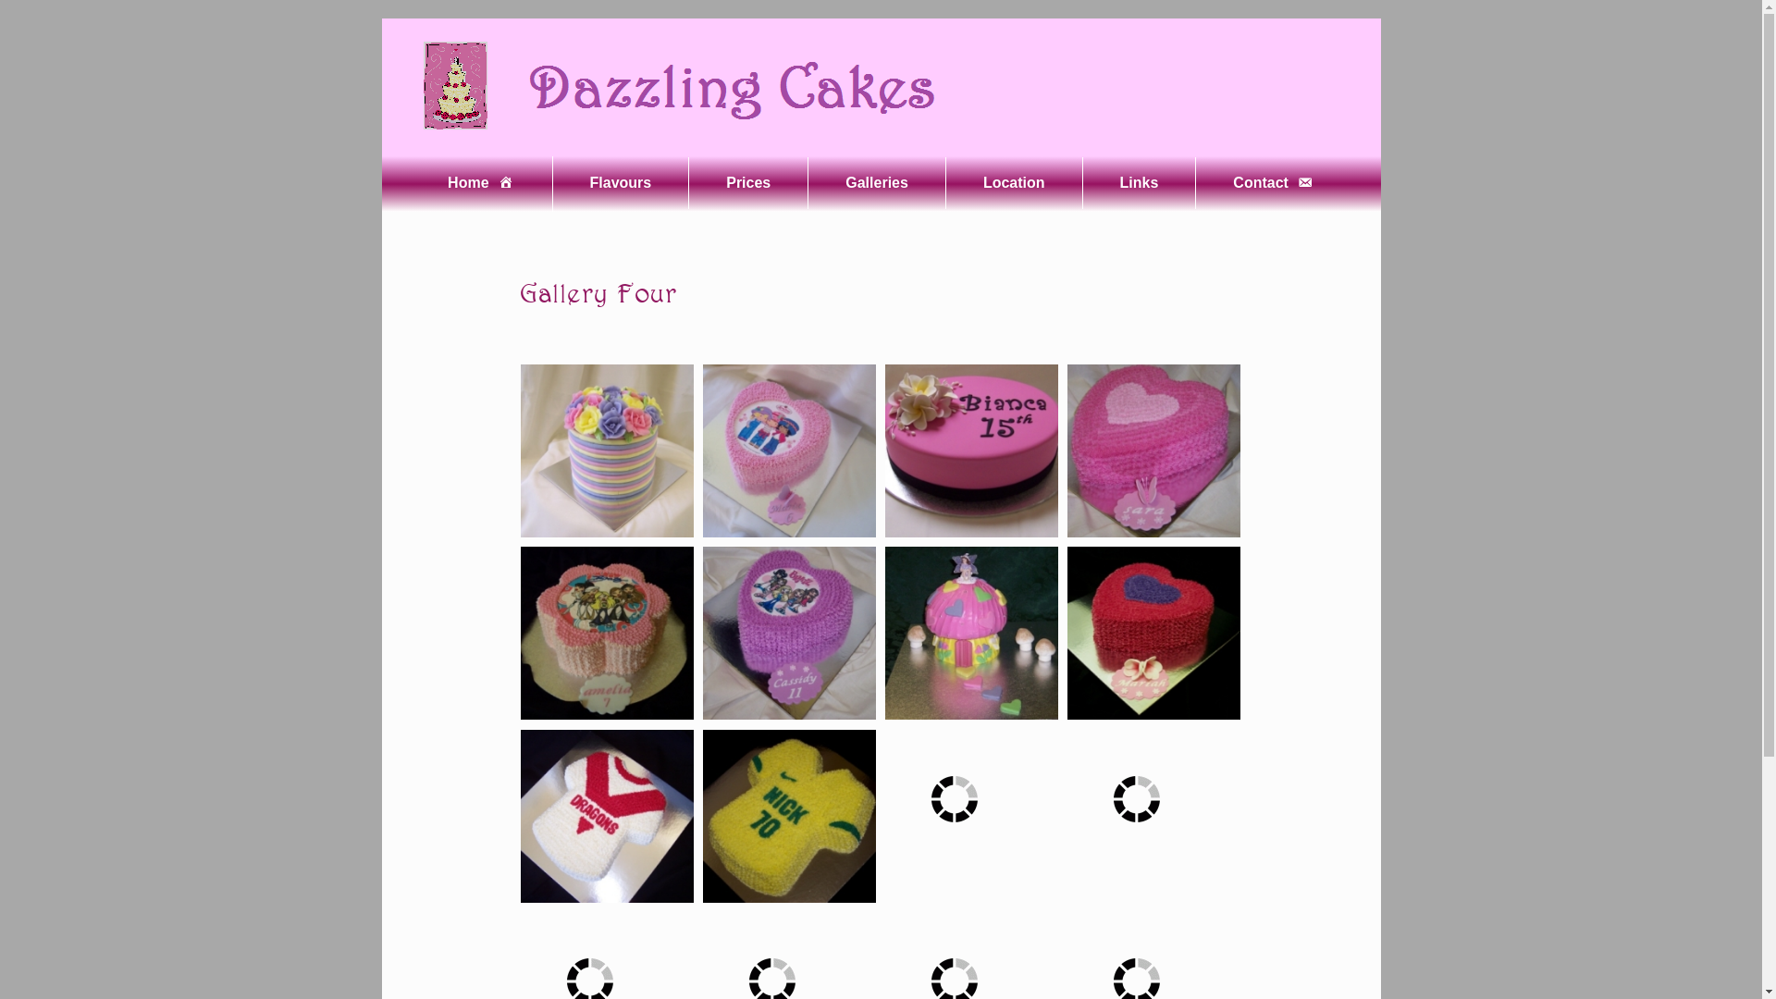 The image size is (1776, 999). What do you see at coordinates (1014, 183) in the screenshot?
I see `Location` at bounding box center [1014, 183].